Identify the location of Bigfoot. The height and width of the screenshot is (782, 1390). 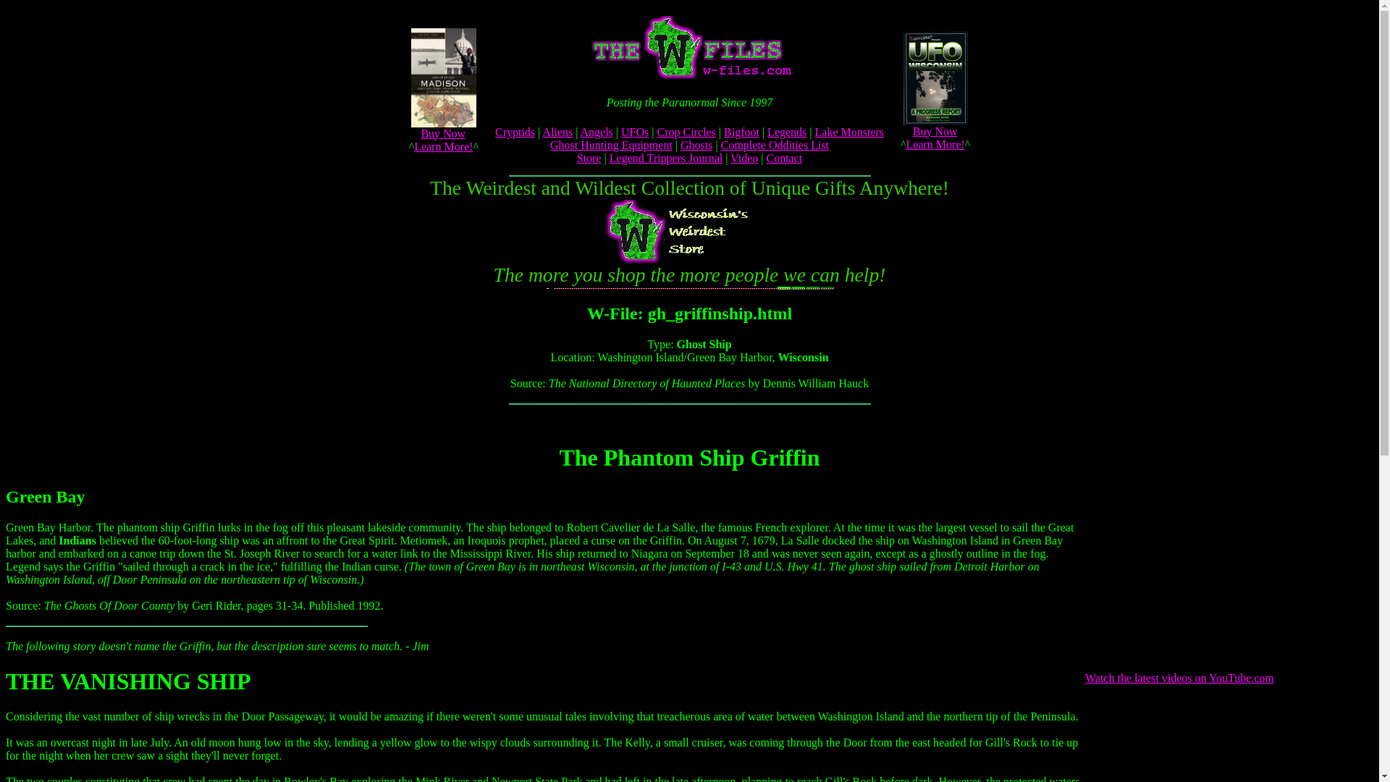
(741, 132).